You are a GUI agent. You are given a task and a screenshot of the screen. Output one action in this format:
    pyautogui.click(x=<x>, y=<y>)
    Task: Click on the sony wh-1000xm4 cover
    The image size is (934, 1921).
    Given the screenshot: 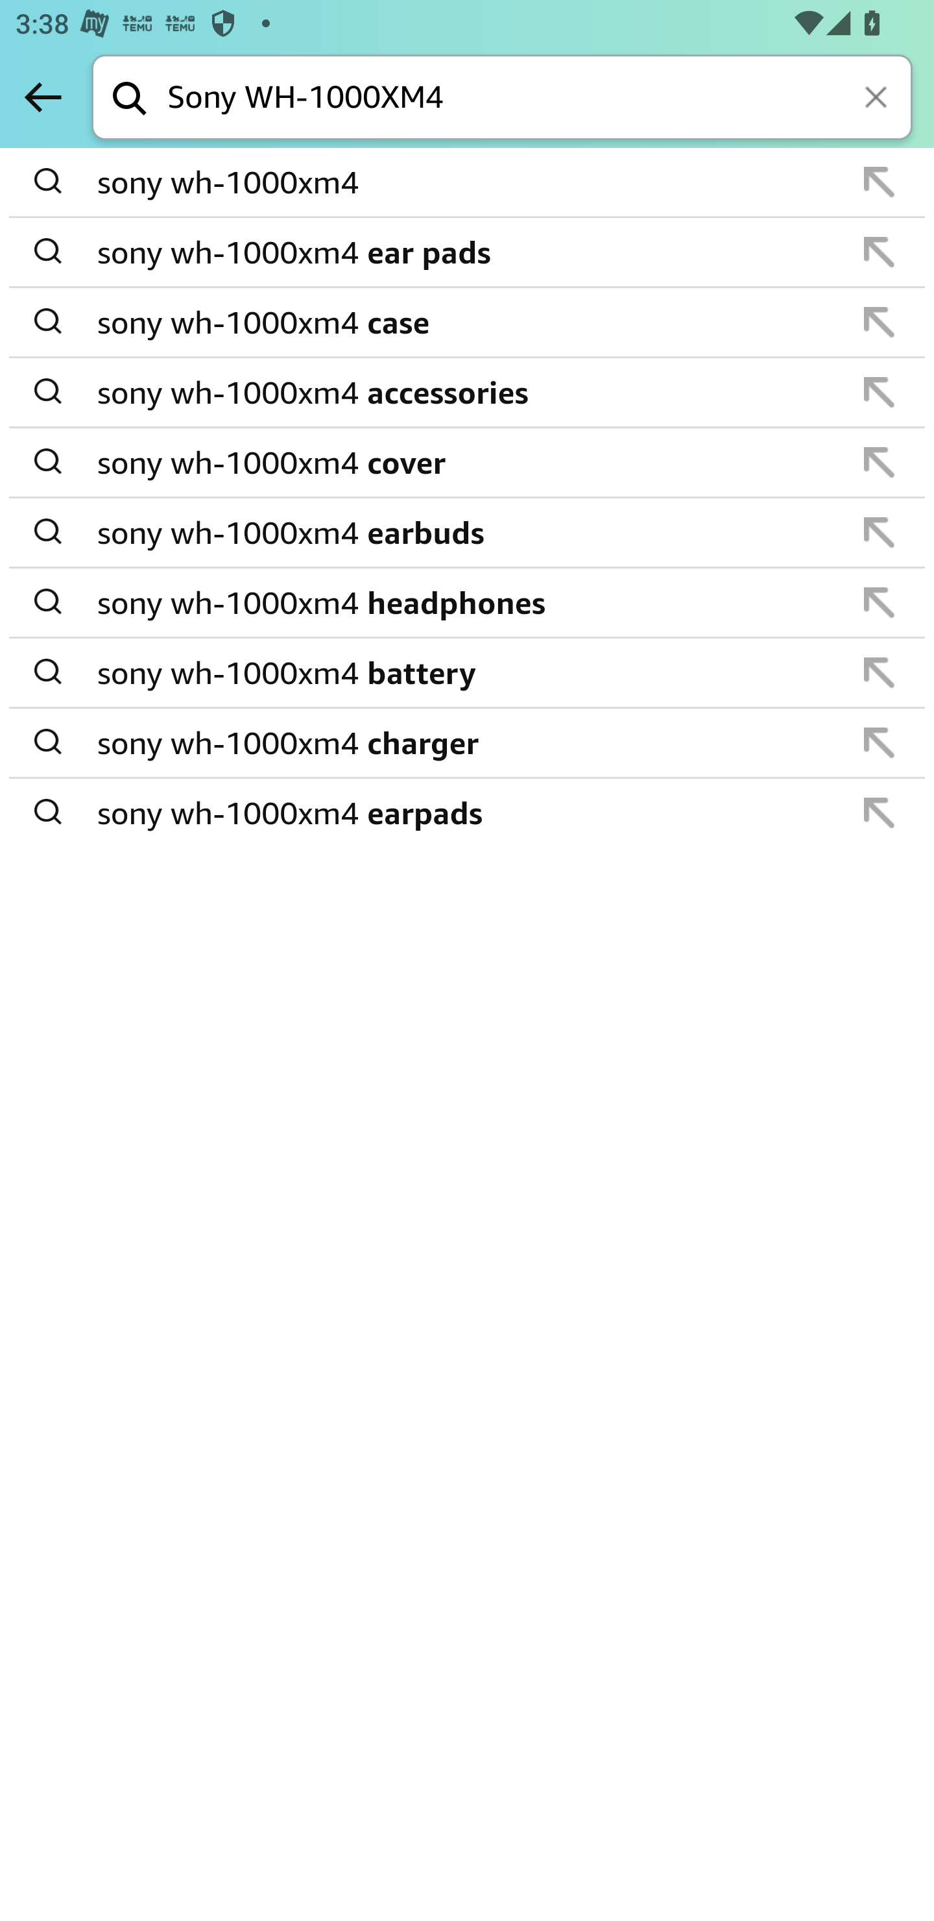 What is the action you would take?
    pyautogui.click(x=468, y=462)
    